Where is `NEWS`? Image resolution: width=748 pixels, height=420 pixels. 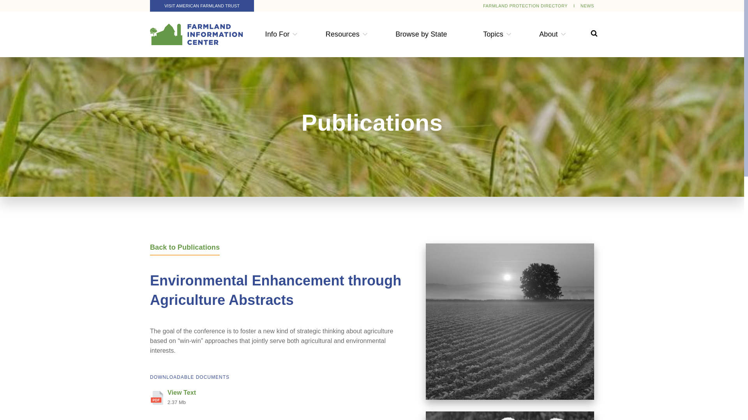
NEWS is located at coordinates (587, 5).